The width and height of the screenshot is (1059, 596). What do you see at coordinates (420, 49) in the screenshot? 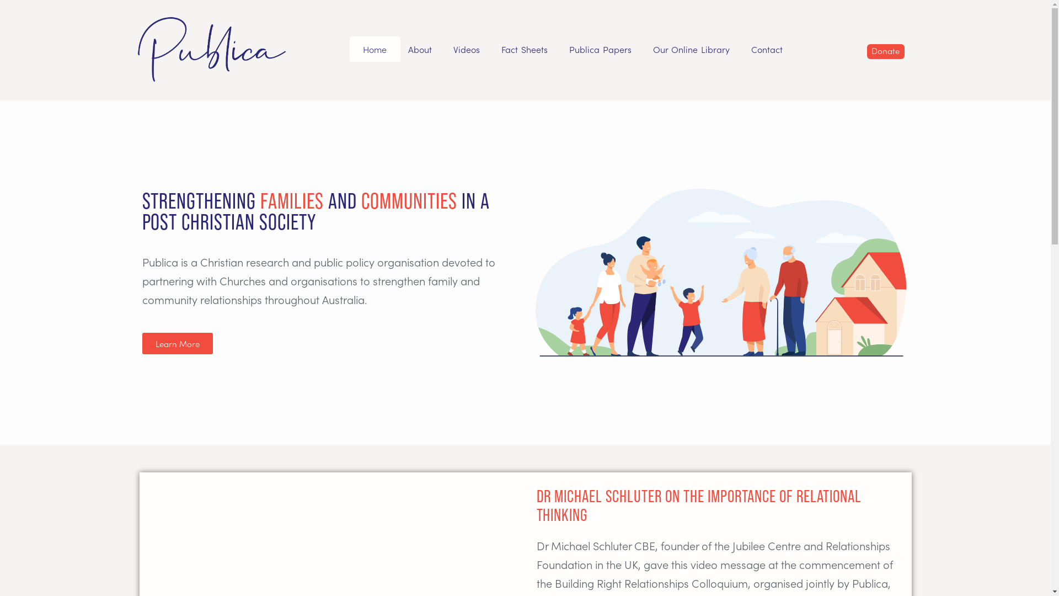
I see `About` at bounding box center [420, 49].